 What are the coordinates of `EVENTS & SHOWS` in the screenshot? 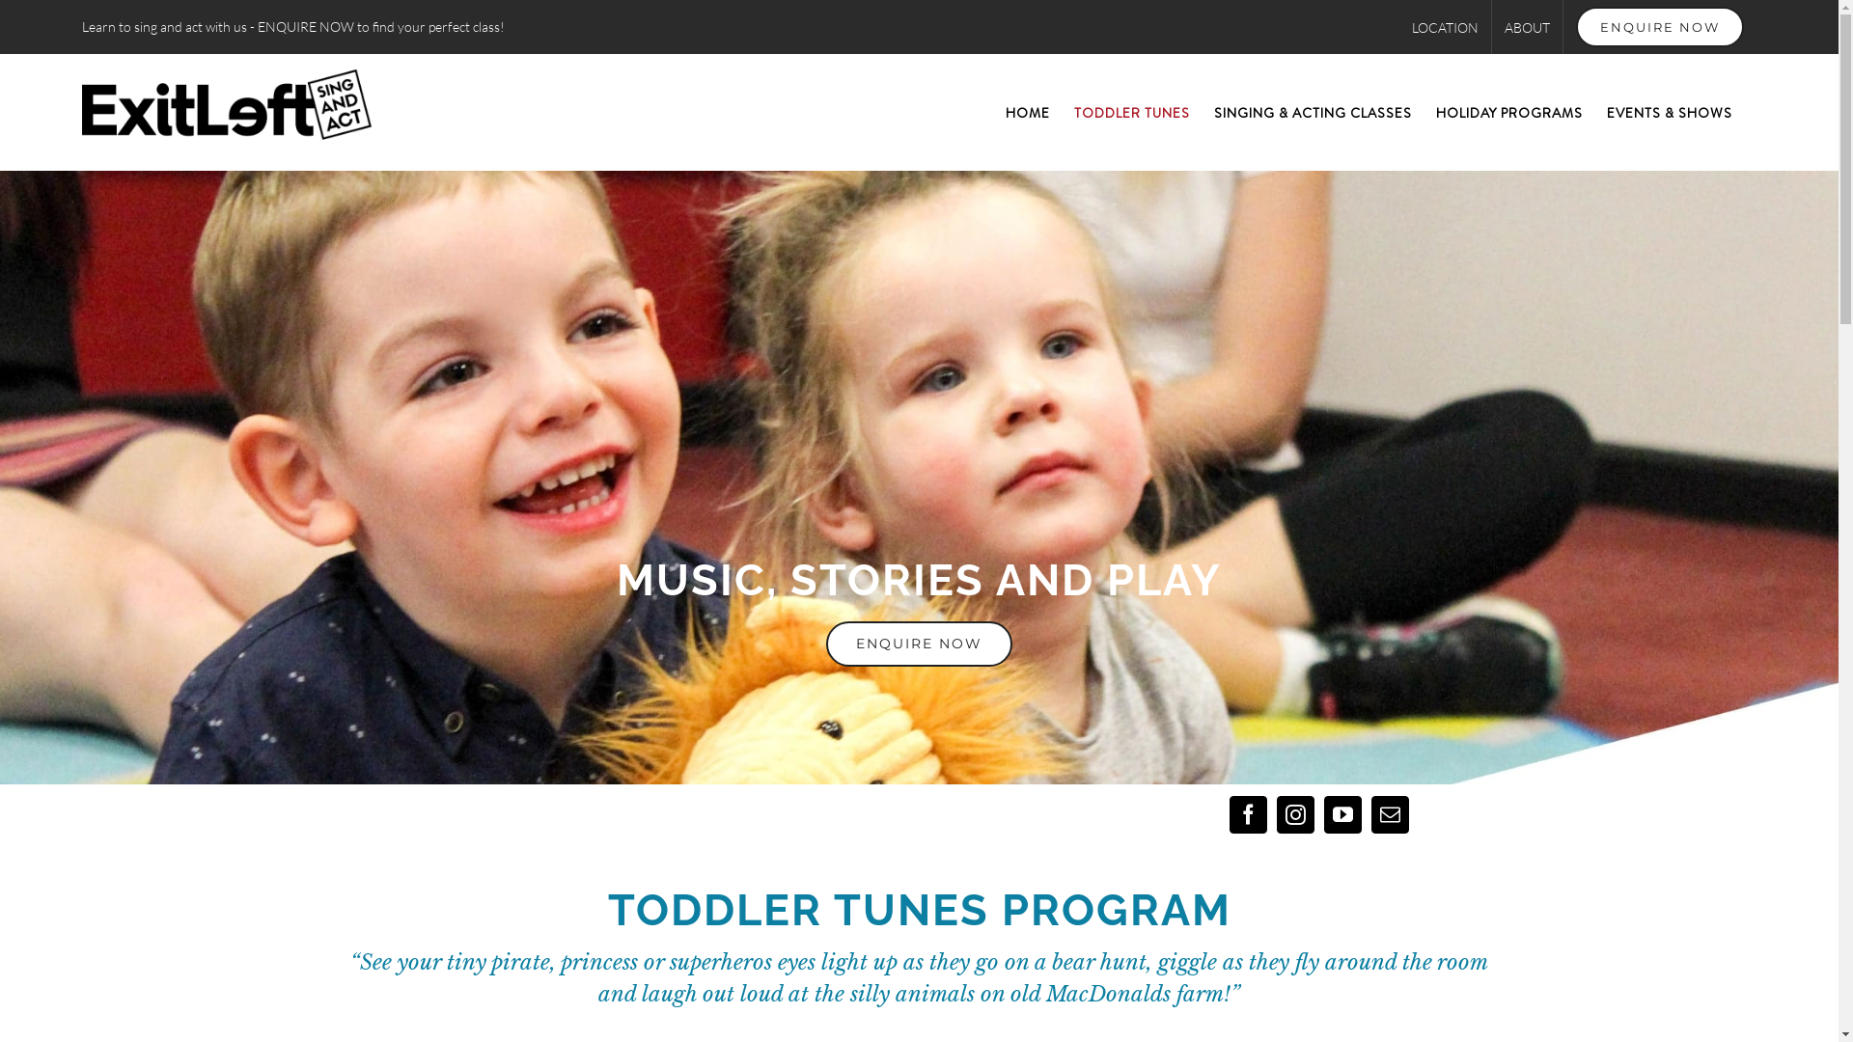 It's located at (1670, 112).